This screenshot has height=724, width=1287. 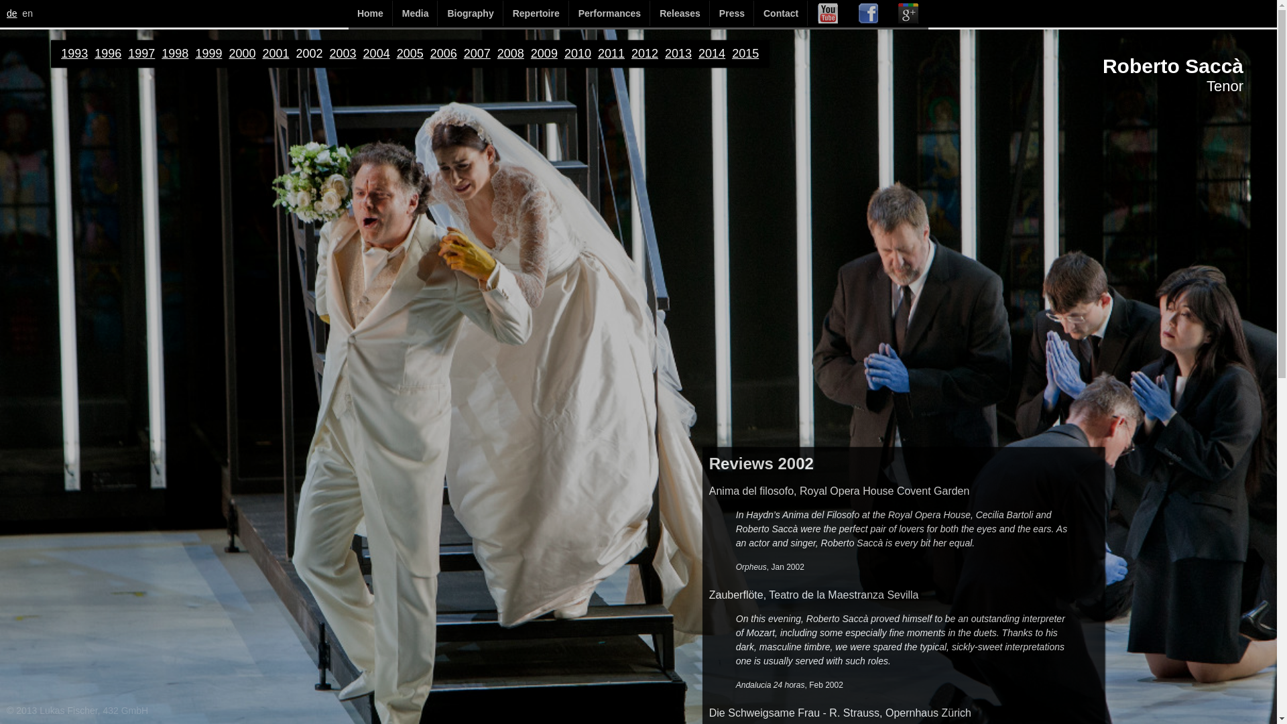 I want to click on Repertoire, so click(x=536, y=13).